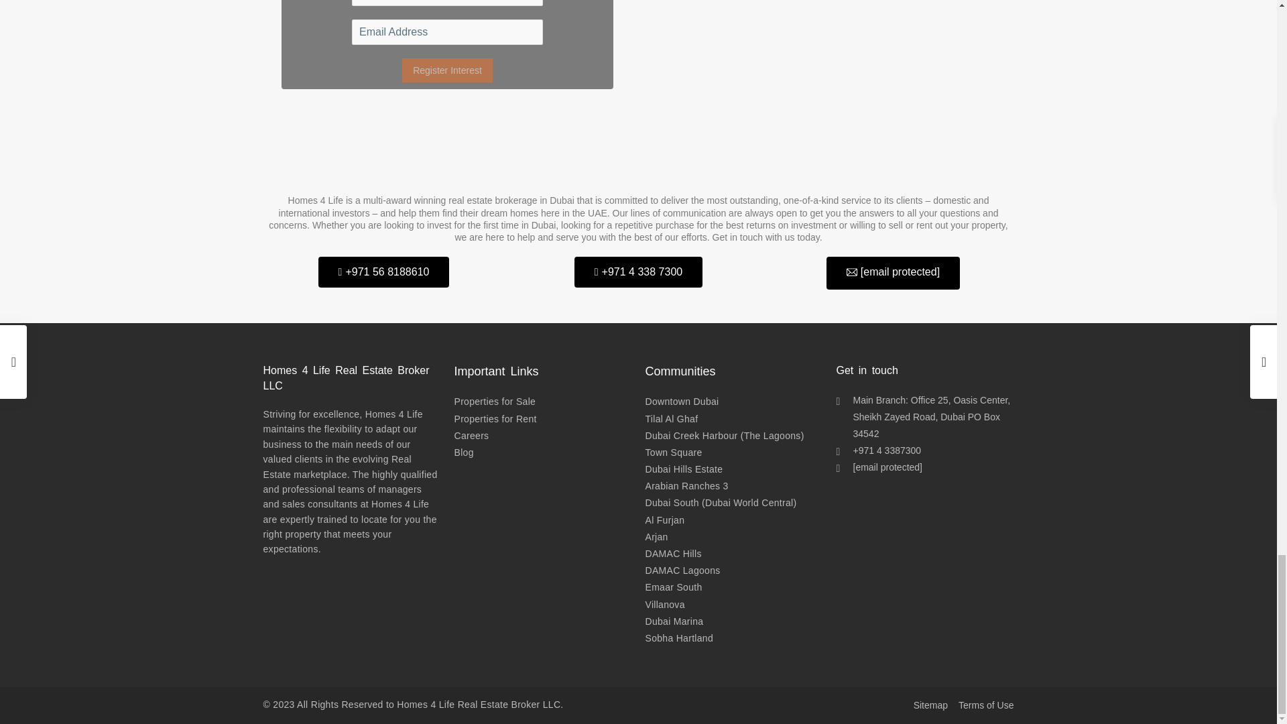 Image resolution: width=1287 pixels, height=724 pixels. Describe the element at coordinates (682, 570) in the screenshot. I see `DAMAC Lagoons` at that location.